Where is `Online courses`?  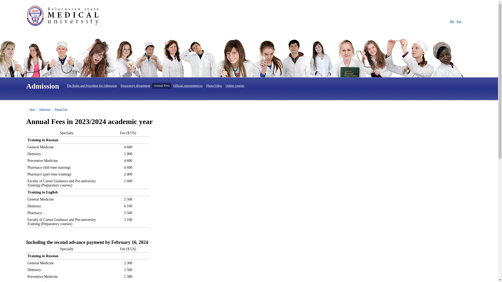
Online courses is located at coordinates (235, 86).